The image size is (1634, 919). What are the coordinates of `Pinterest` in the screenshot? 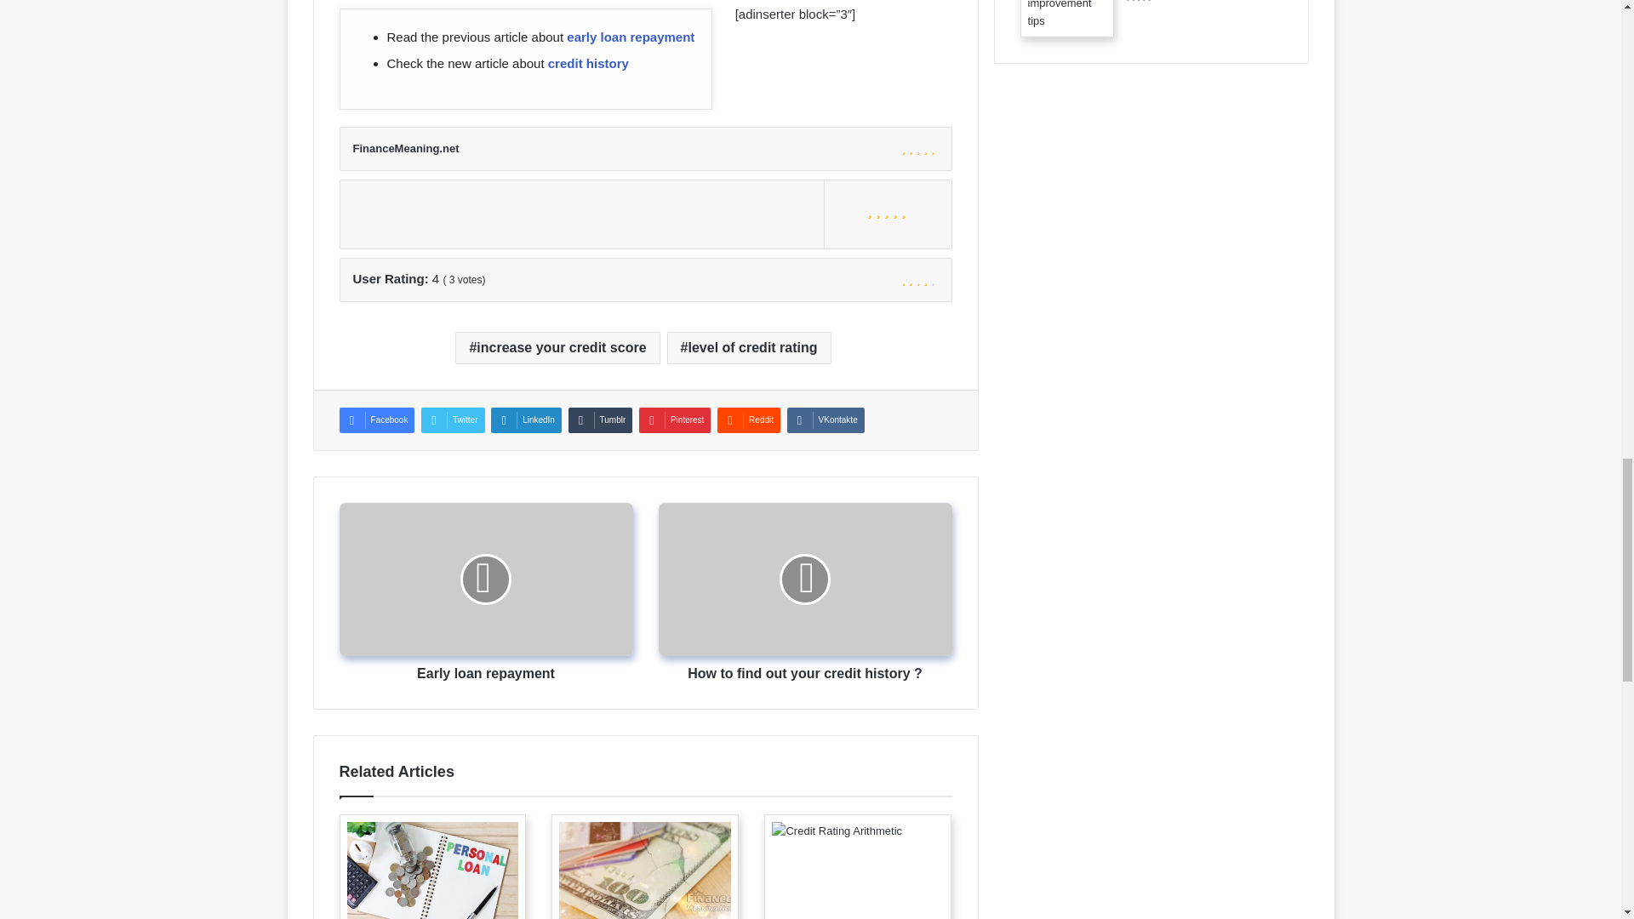 It's located at (674, 420).